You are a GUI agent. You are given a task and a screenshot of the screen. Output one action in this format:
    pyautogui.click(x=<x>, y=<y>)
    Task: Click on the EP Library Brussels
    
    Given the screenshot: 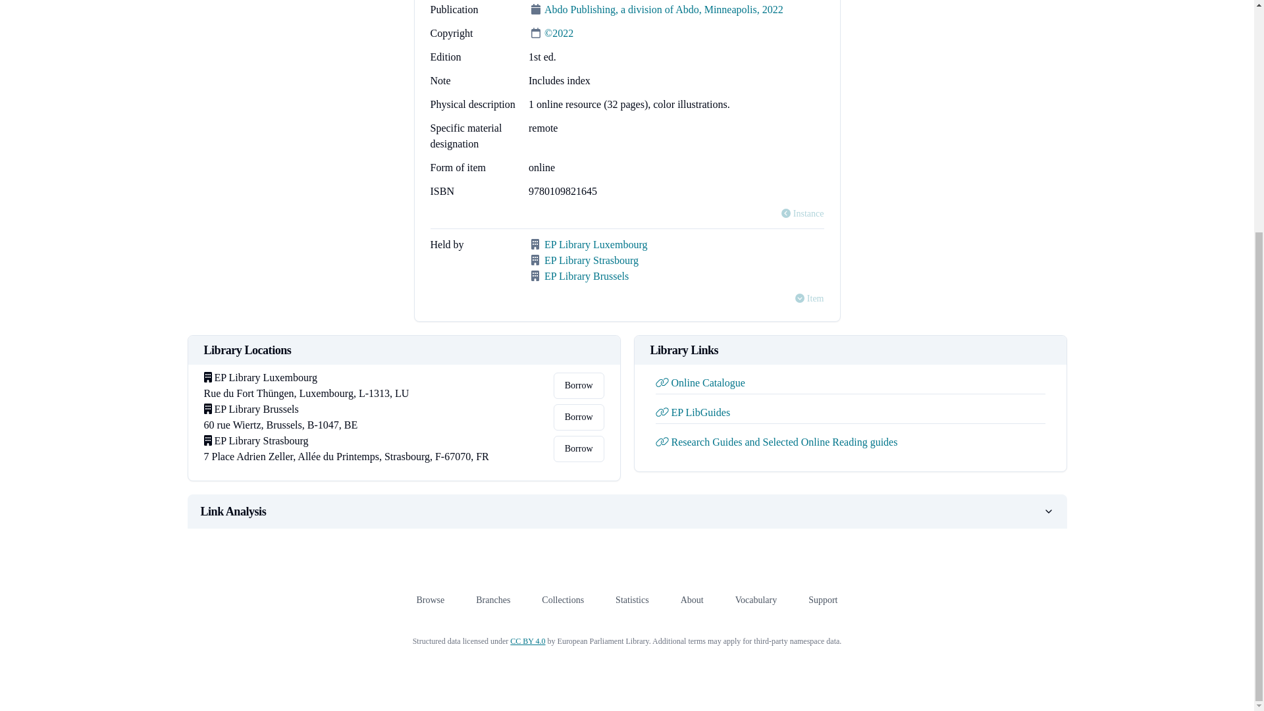 What is the action you would take?
    pyautogui.click(x=586, y=276)
    